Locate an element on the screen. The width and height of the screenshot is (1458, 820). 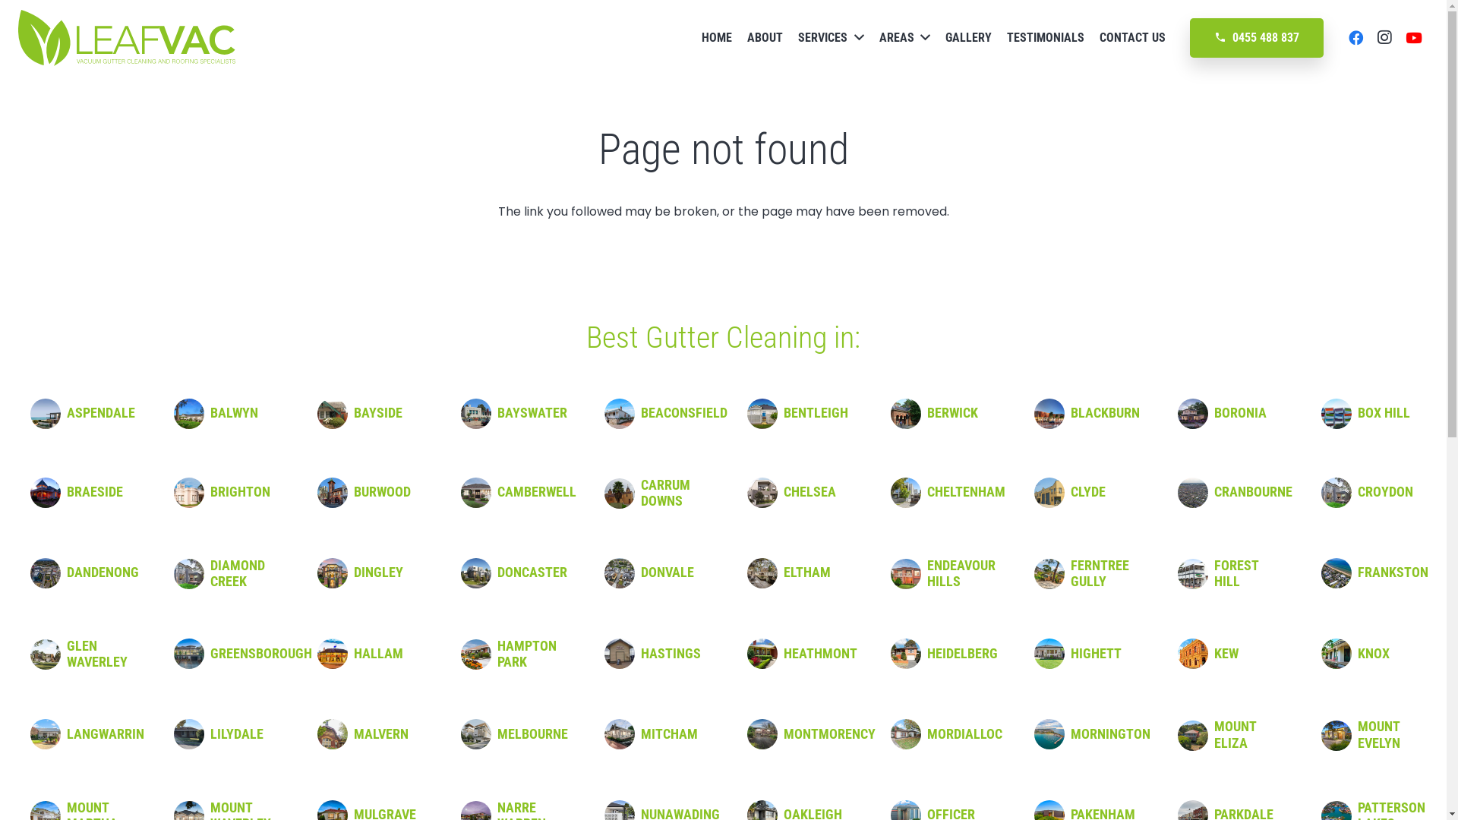
HEATHMONT is located at coordinates (820, 654).